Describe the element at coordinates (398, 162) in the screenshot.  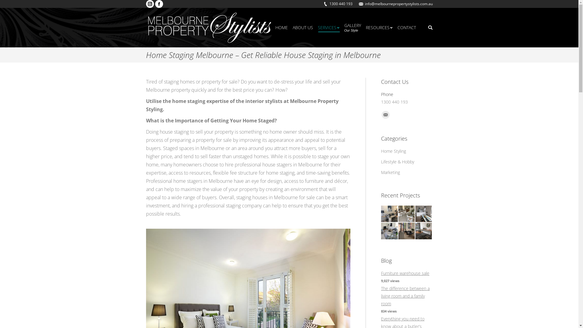
I see `Lifestyle & Hobby` at that location.